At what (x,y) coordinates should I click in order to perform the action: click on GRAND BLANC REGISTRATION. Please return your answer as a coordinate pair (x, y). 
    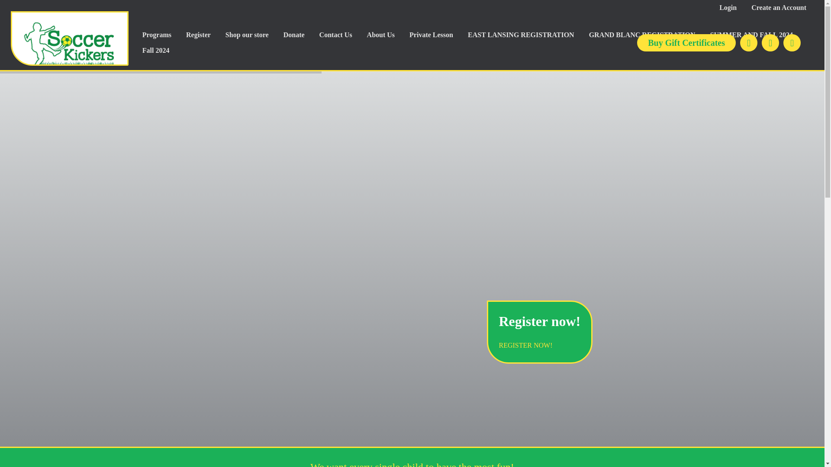
    Looking at the image, I should click on (642, 35).